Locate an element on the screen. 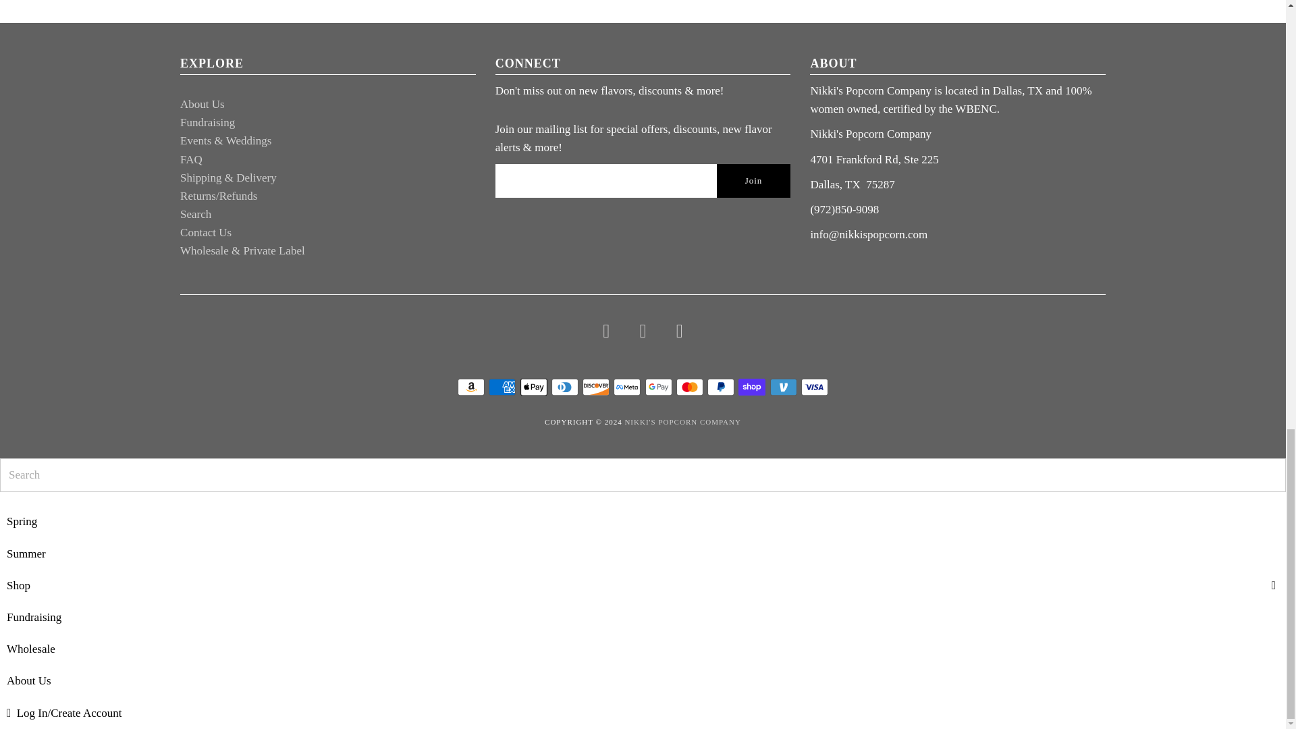  Shop Pay is located at coordinates (752, 387).